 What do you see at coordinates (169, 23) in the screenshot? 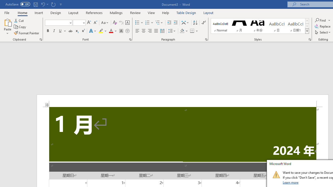
I see `Decrease Indent` at bounding box center [169, 23].